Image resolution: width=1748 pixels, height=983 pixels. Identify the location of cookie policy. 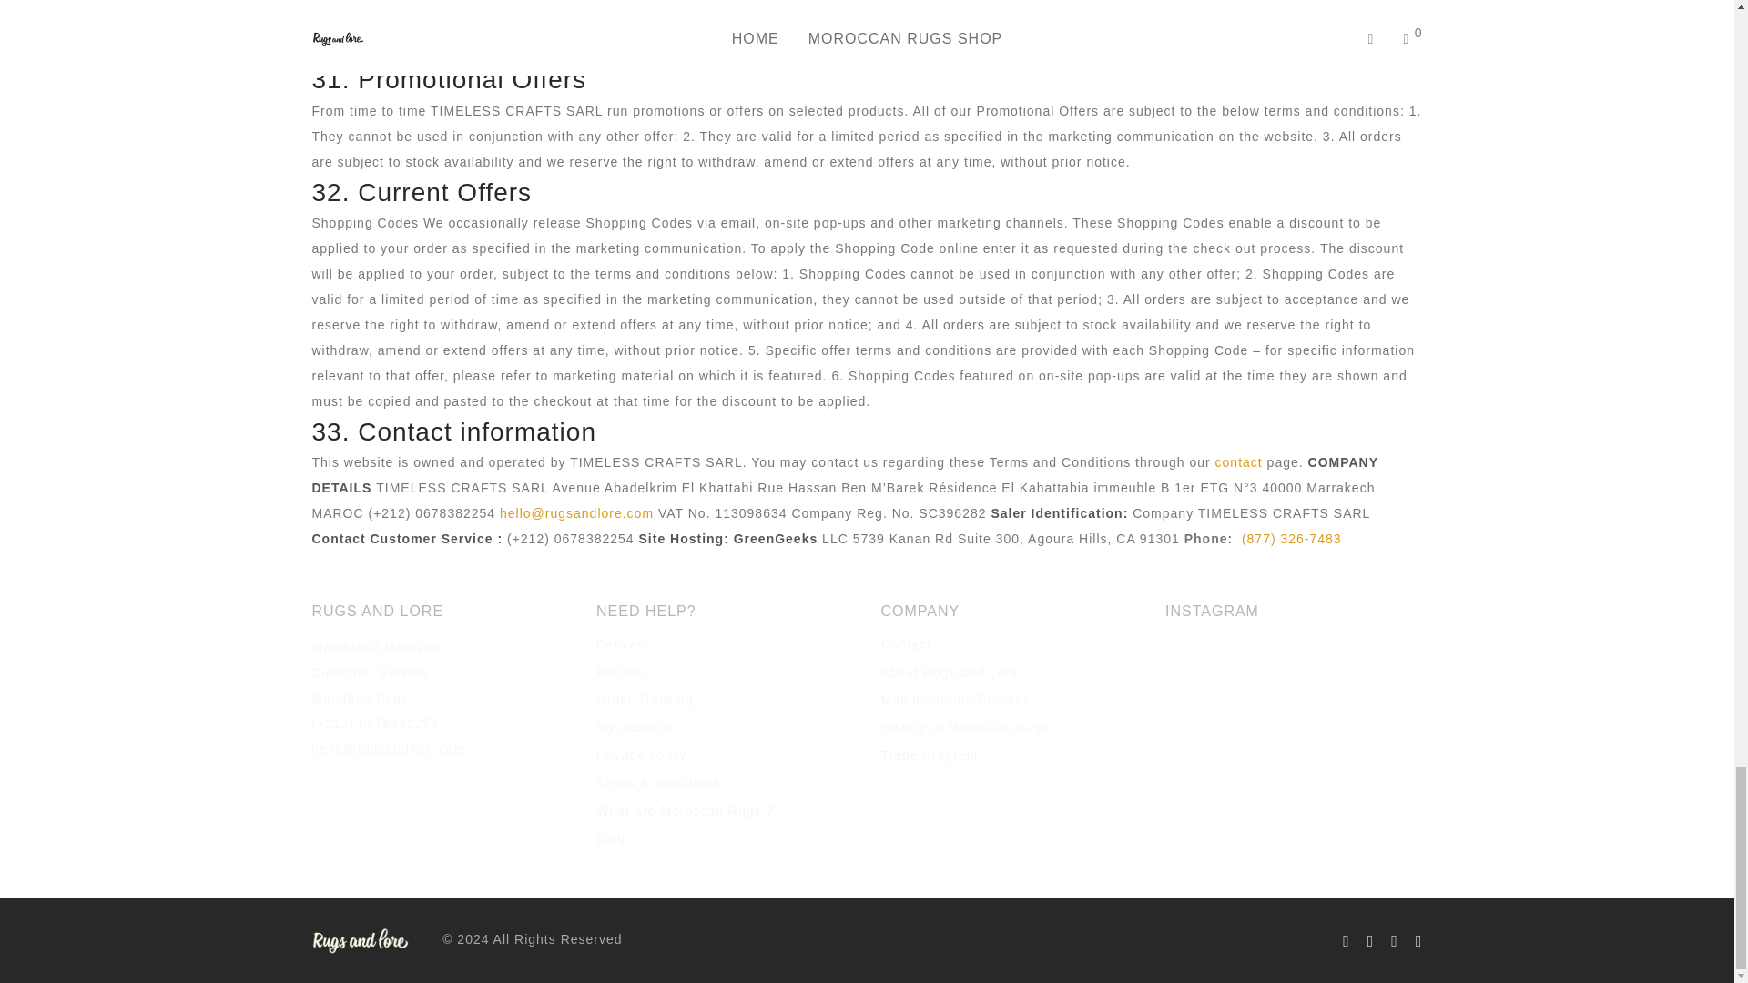
(810, 24).